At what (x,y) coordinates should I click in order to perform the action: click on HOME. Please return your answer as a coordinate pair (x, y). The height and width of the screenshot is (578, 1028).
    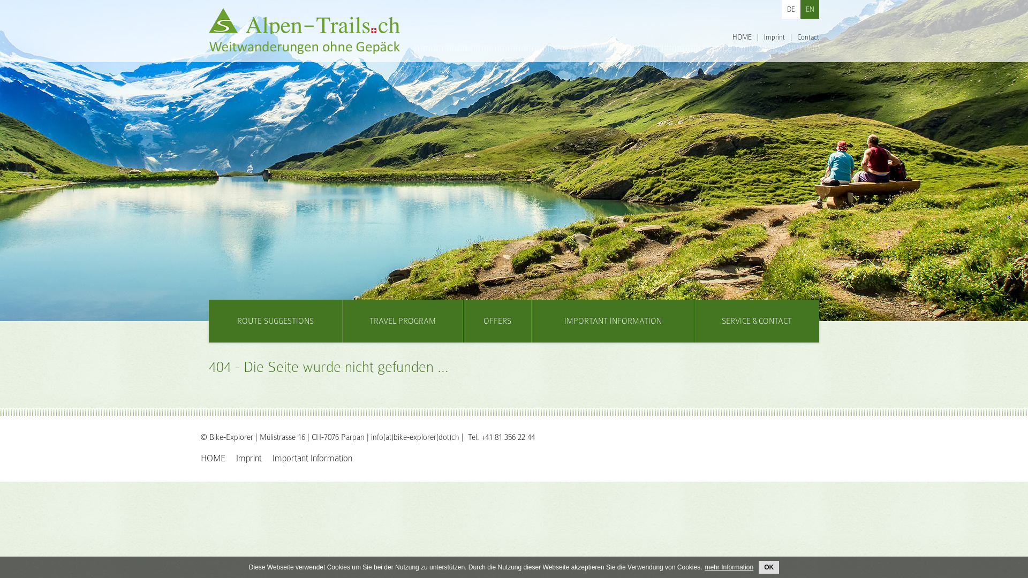
    Looking at the image, I should click on (213, 458).